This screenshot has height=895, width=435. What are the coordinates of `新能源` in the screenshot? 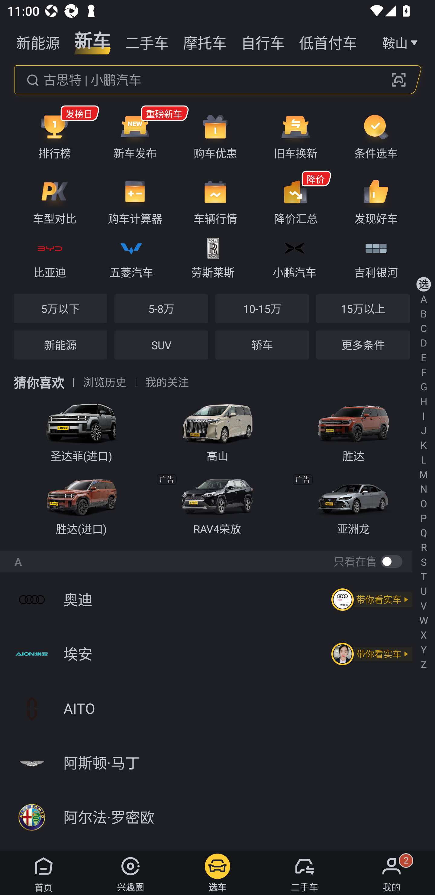 It's located at (38, 42).